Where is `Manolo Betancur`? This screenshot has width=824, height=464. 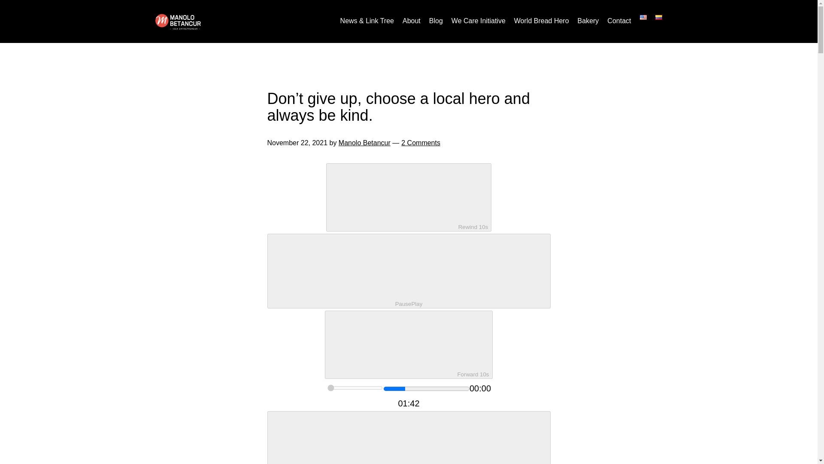 Manolo Betancur is located at coordinates (365, 143).